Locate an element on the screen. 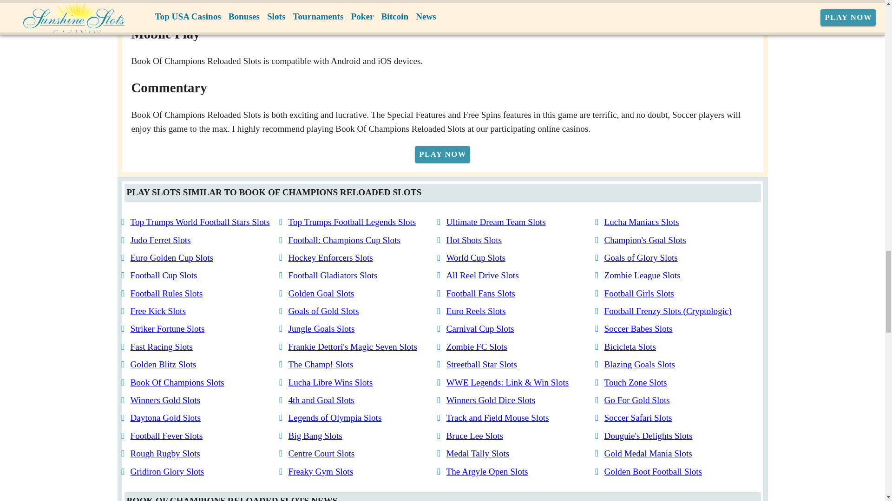 The width and height of the screenshot is (892, 501). Hot Shots Slots is located at coordinates (474, 239).